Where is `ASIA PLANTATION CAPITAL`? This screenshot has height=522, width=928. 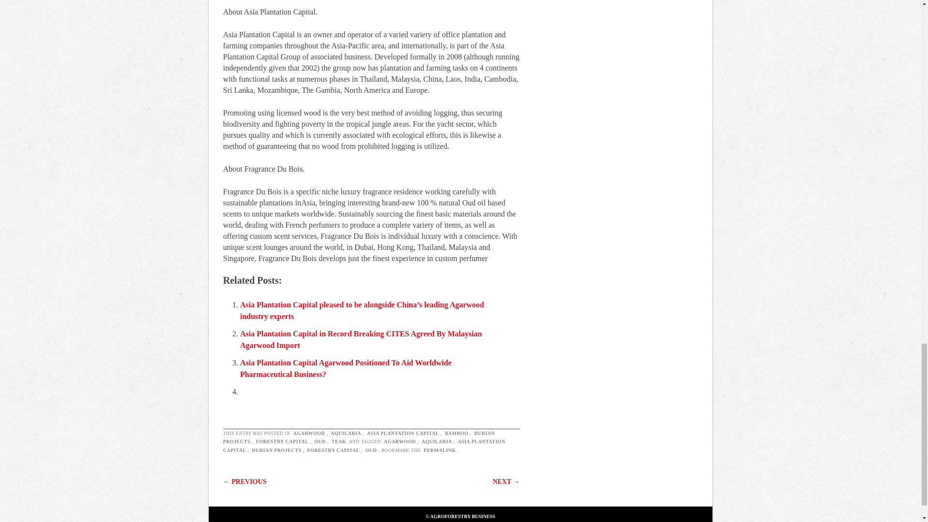 ASIA PLANTATION CAPITAL is located at coordinates (364, 446).